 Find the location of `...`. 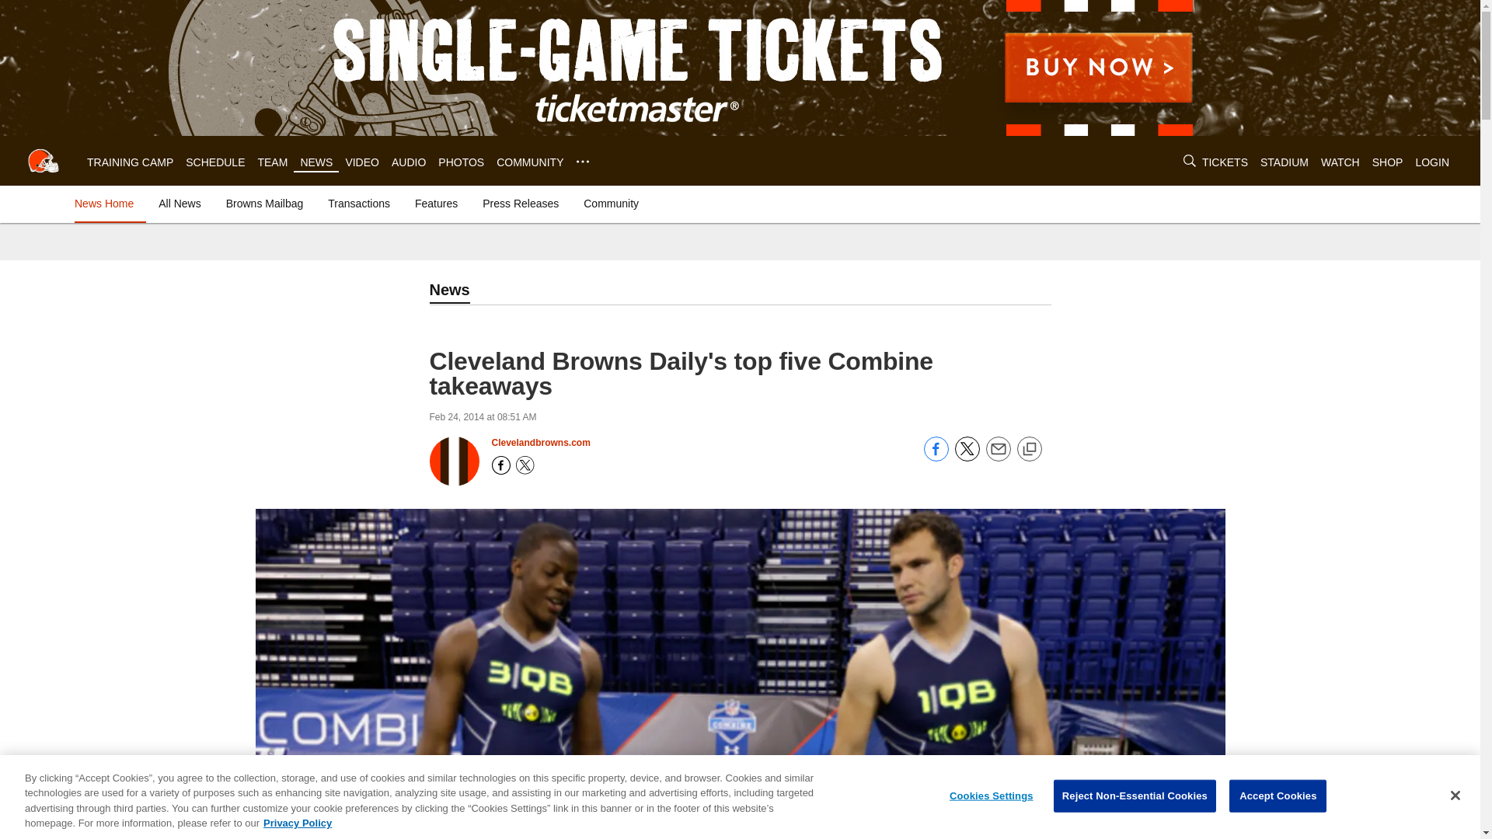

... is located at coordinates (583, 162).